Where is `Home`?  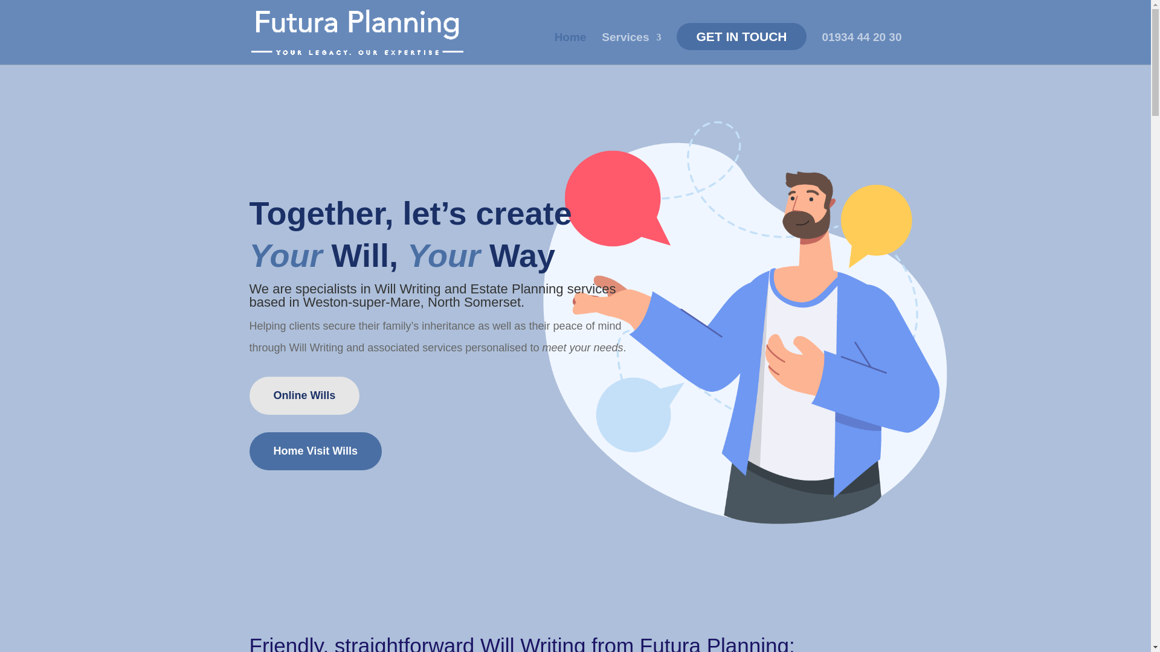 Home is located at coordinates (570, 48).